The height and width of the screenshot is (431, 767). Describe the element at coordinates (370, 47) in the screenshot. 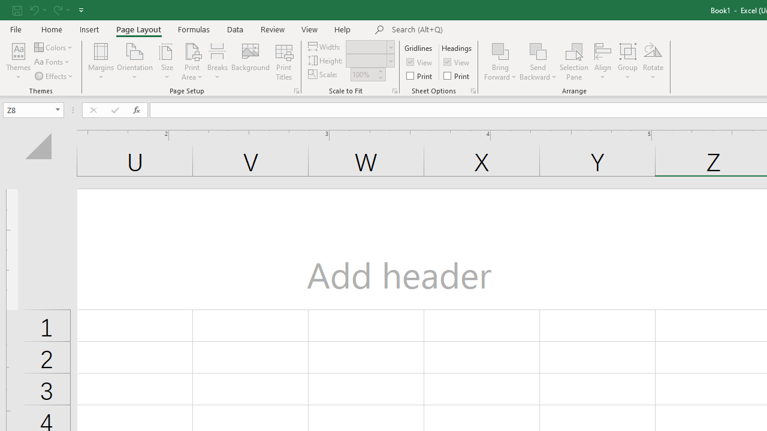

I see `Width` at that location.